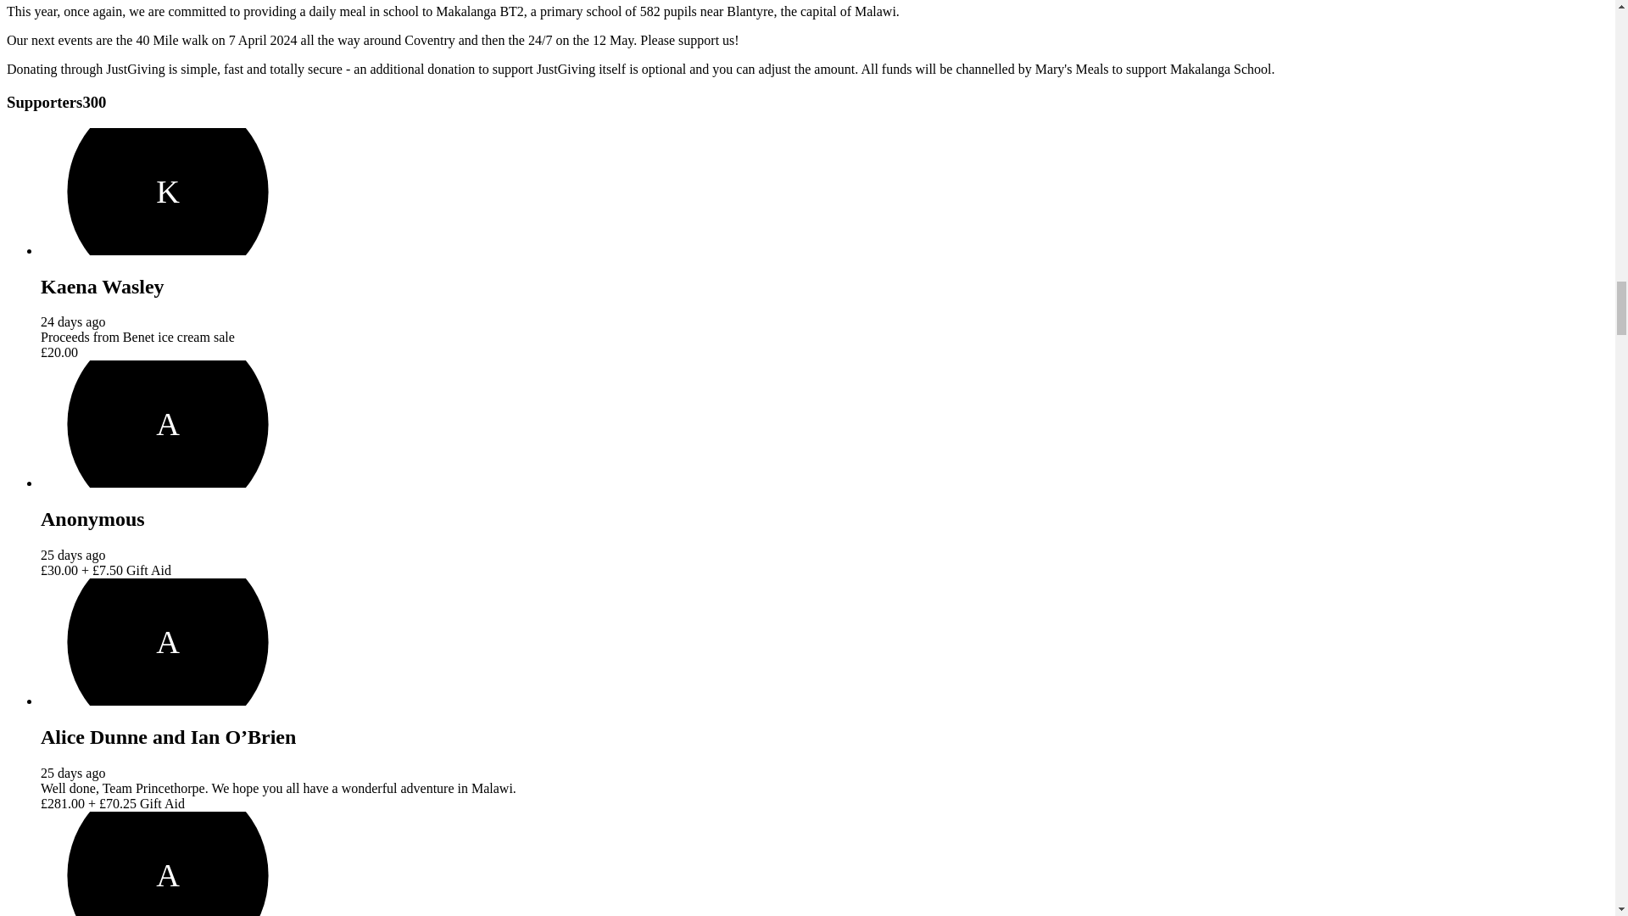 This screenshot has height=916, width=1628. What do you see at coordinates (168, 192) in the screenshot?
I see `K` at bounding box center [168, 192].